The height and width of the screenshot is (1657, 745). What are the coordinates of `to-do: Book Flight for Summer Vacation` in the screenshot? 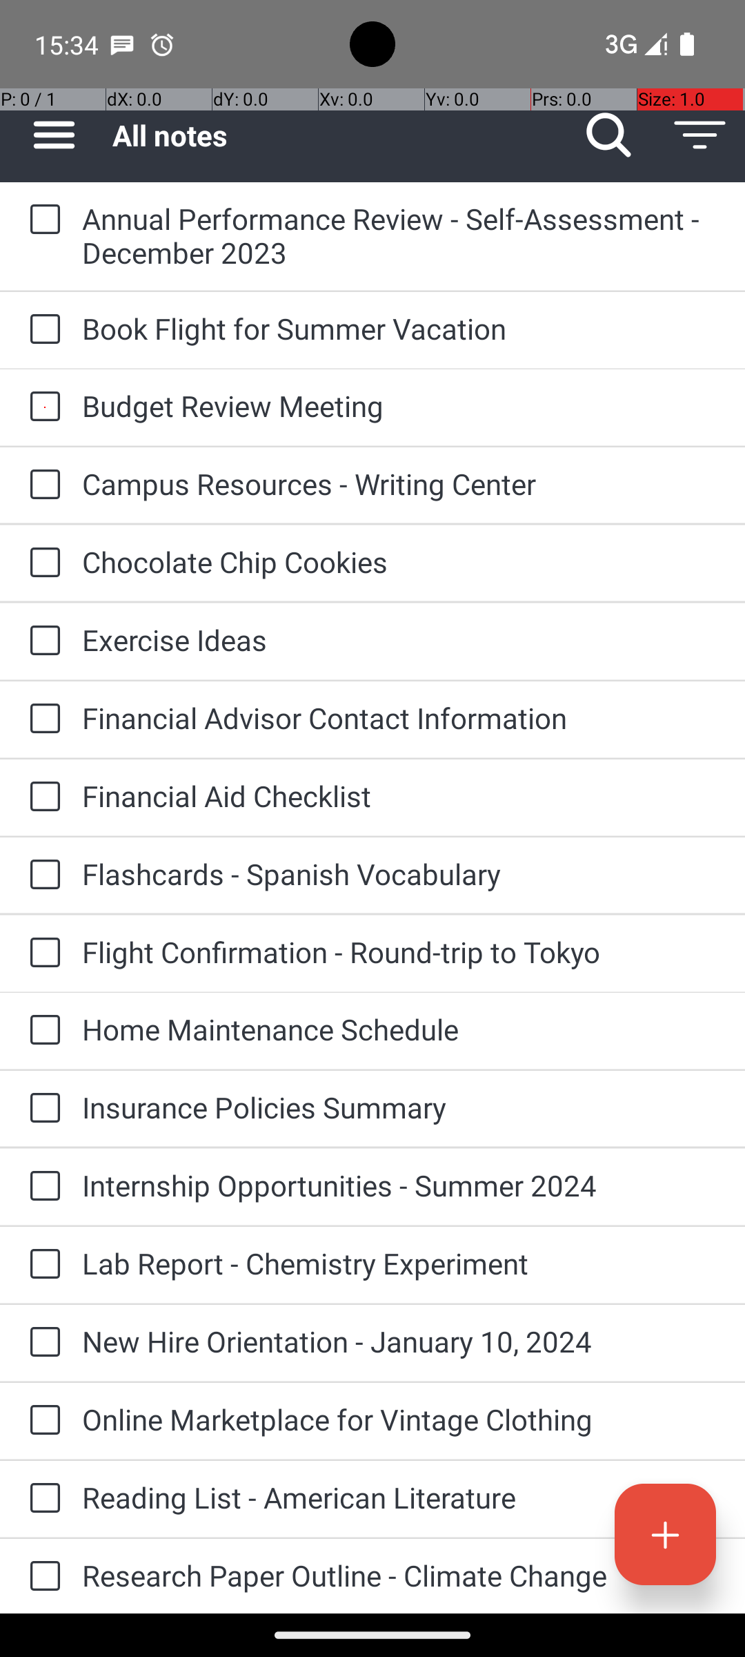 It's located at (41, 330).